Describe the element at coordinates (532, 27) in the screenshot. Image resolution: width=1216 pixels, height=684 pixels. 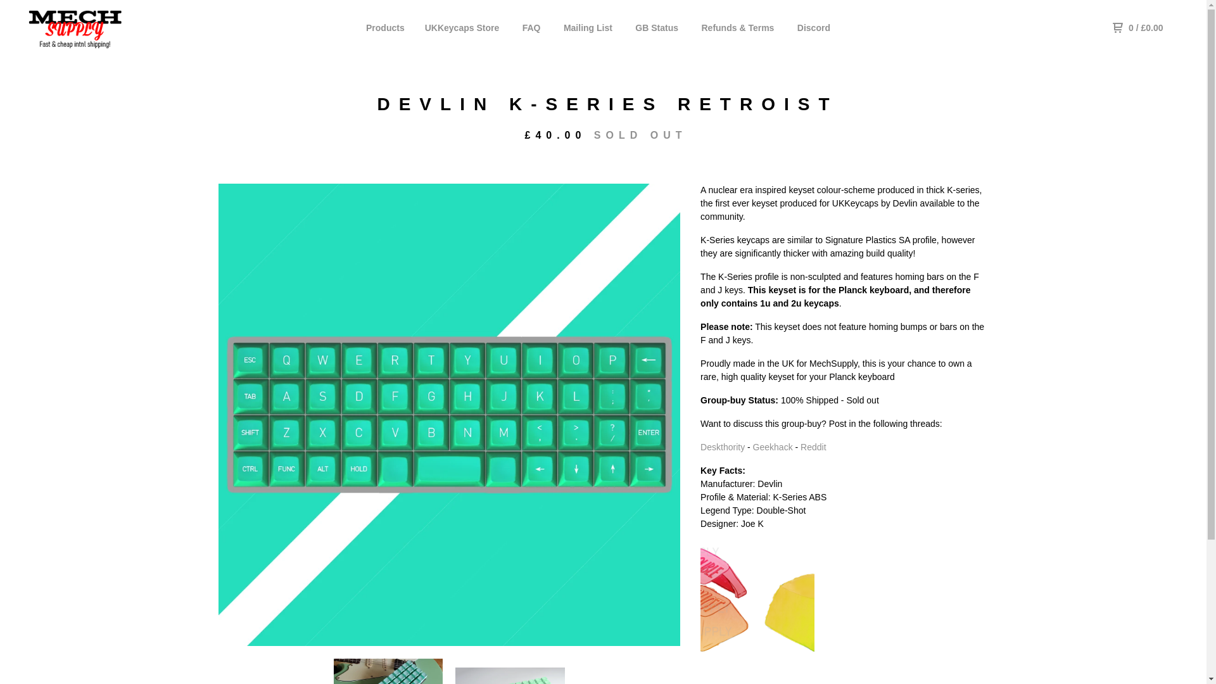
I see `View FAQ` at that location.